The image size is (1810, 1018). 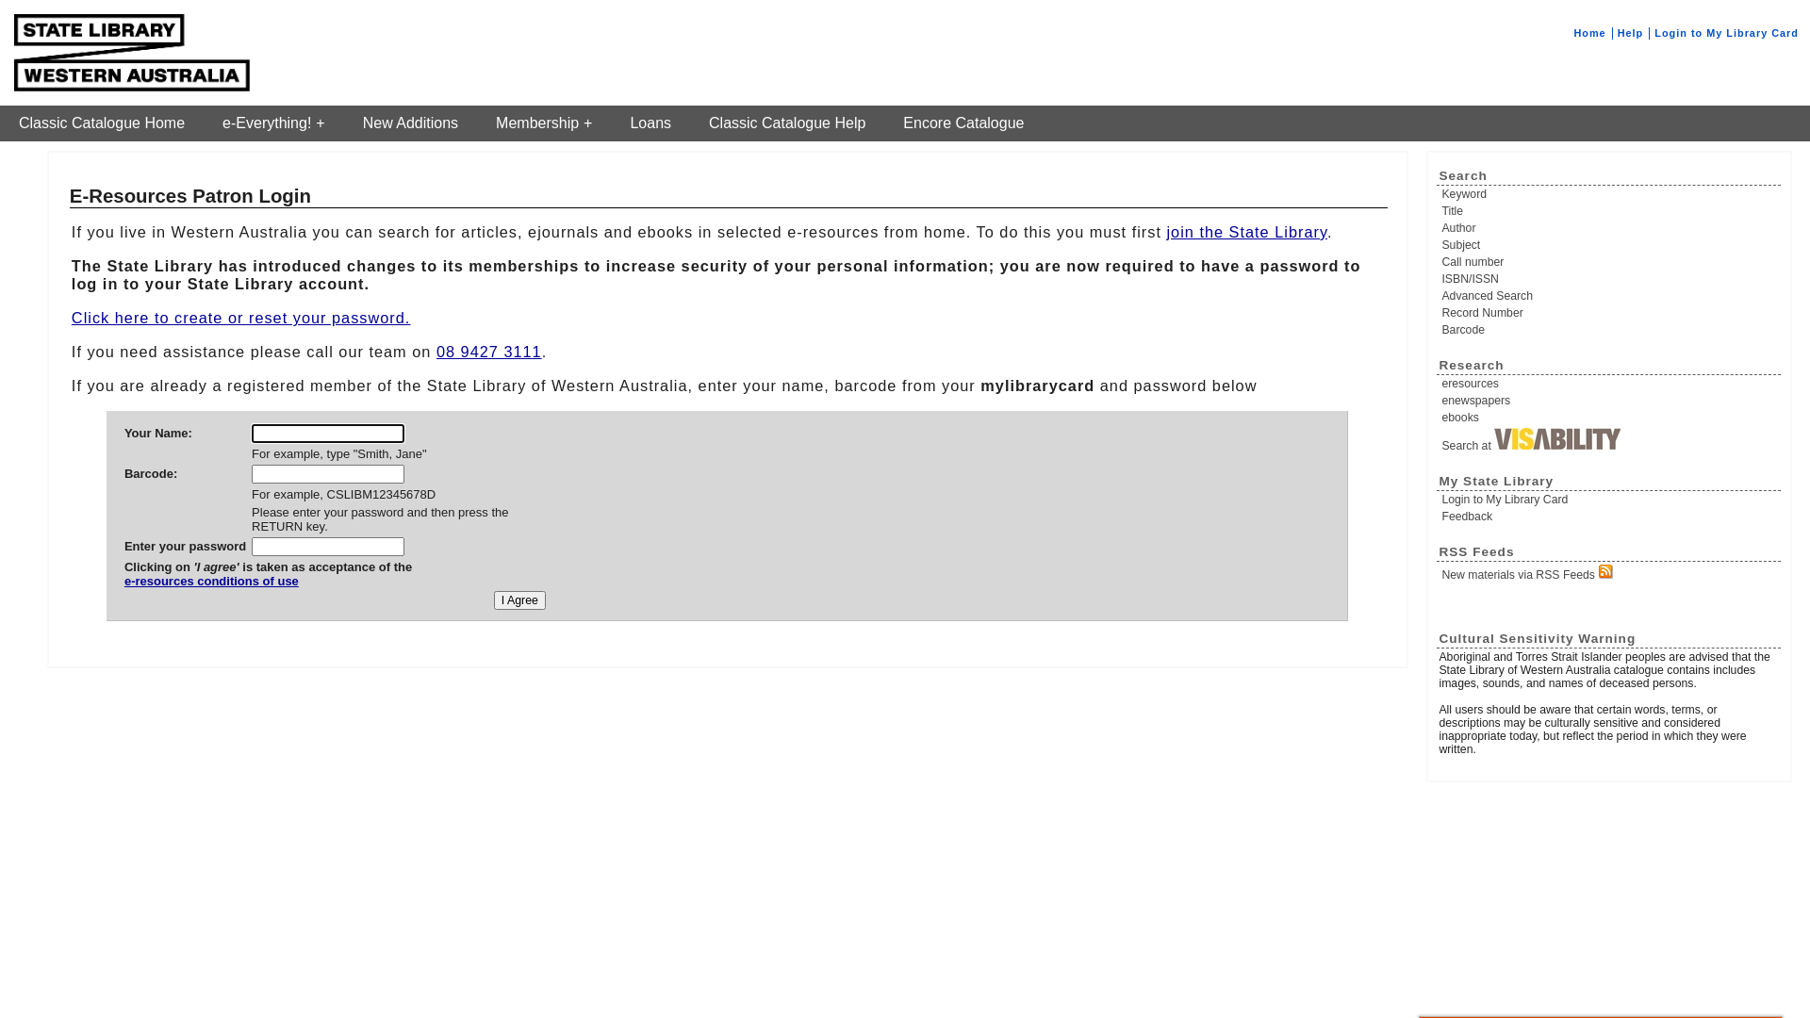 I want to click on Login to My Library Card, so click(x=1610, y=500).